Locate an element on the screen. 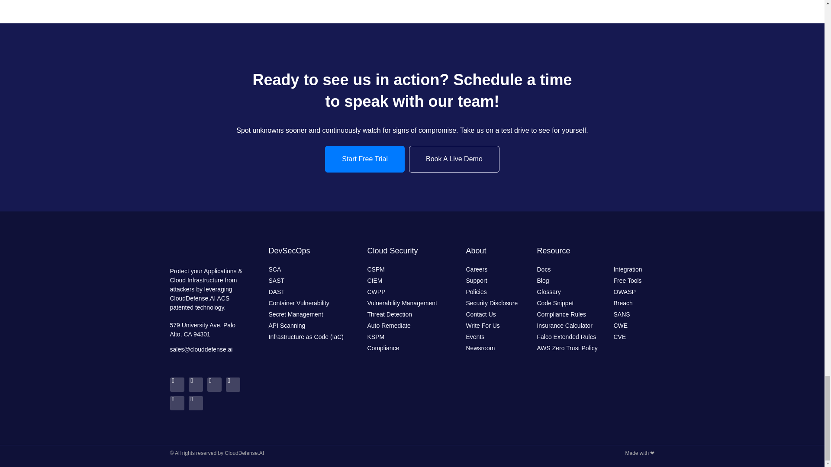 This screenshot has width=831, height=467. CloudDefense.AI White horizontal Logo is located at coordinates (208, 252).